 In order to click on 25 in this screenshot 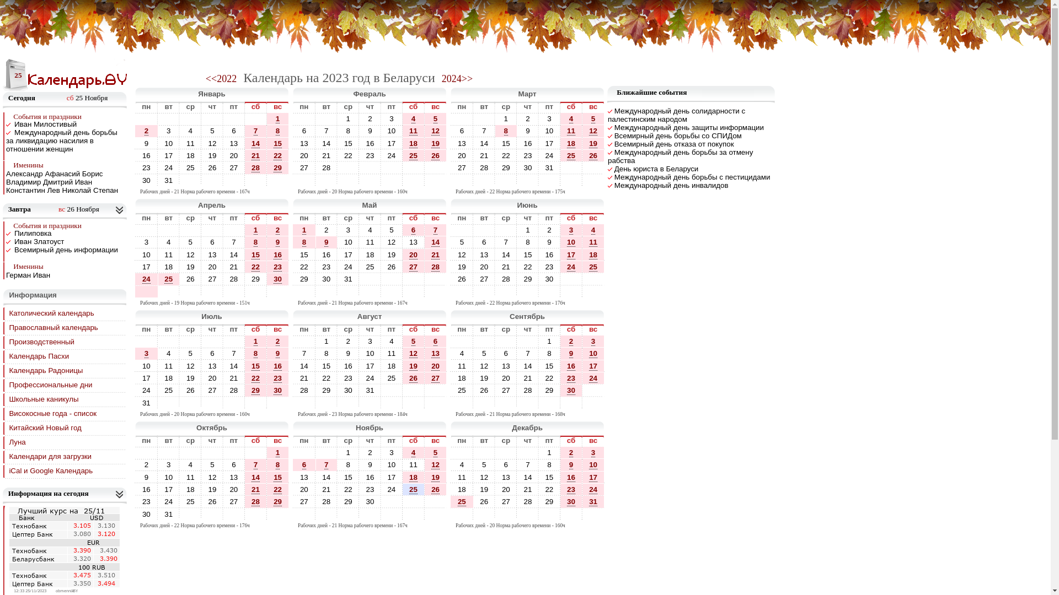, I will do `click(593, 267)`.